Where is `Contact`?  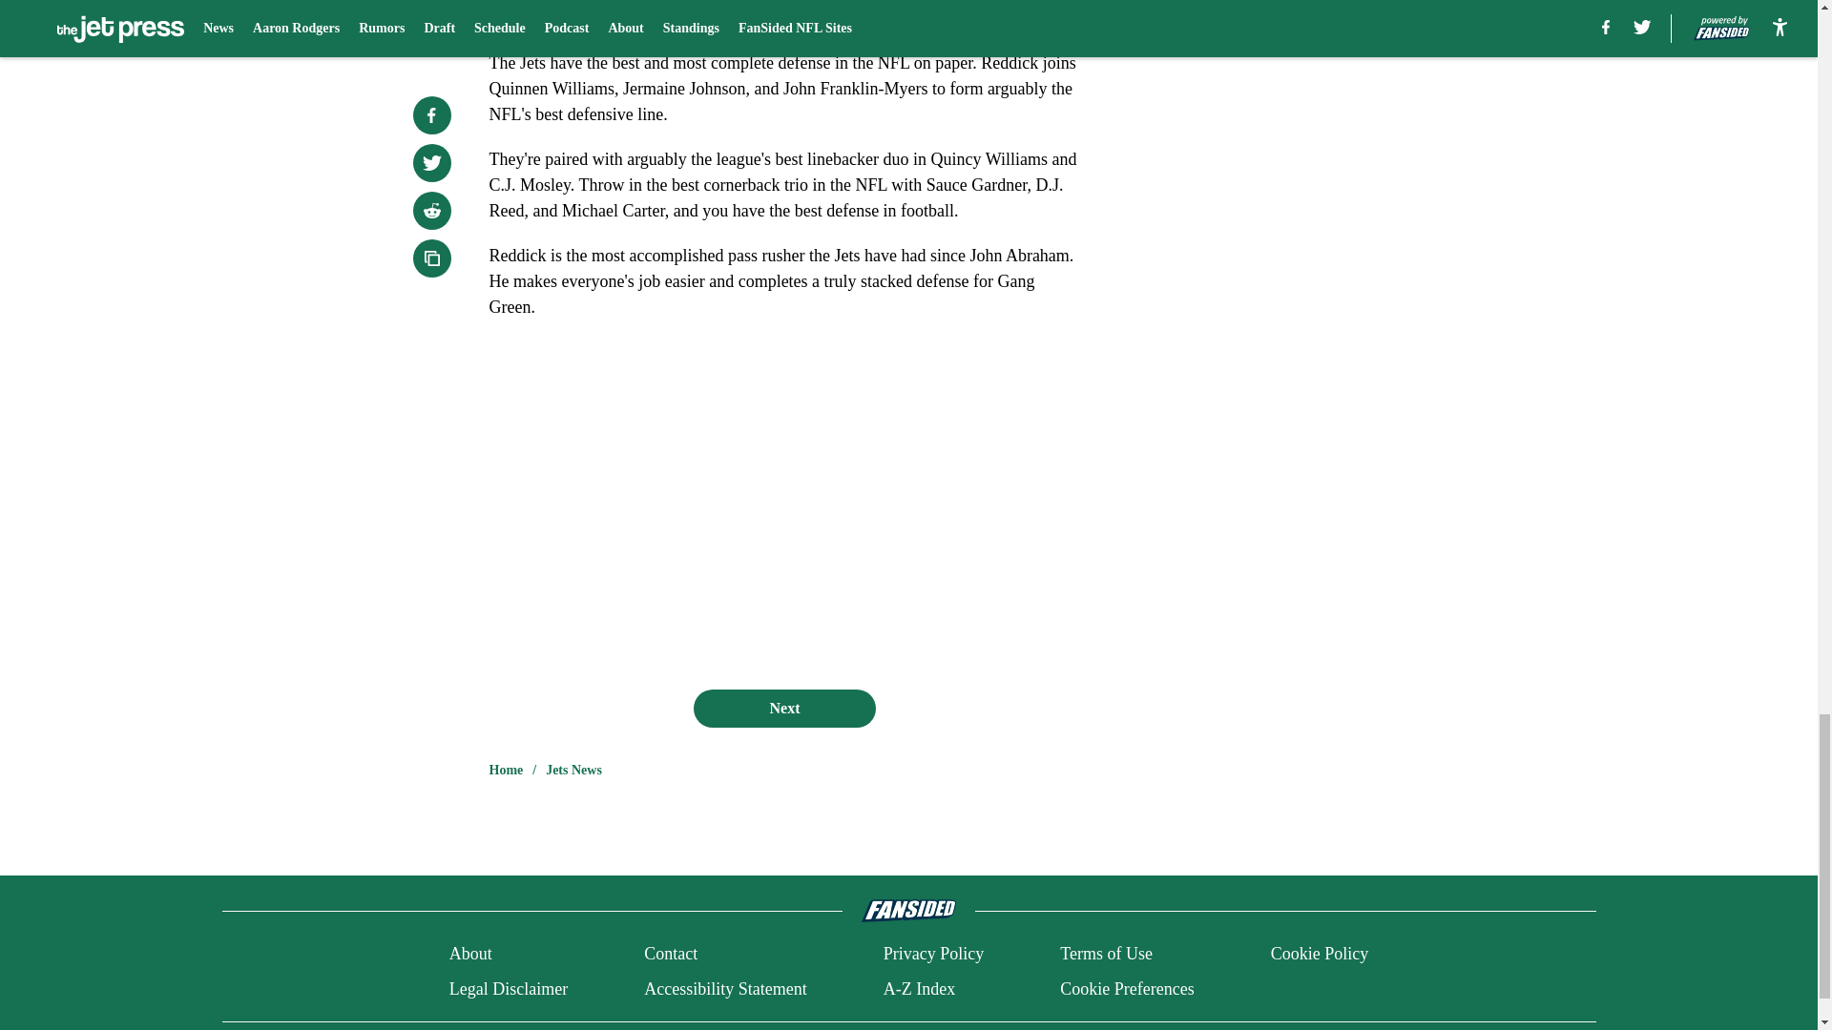 Contact is located at coordinates (671, 954).